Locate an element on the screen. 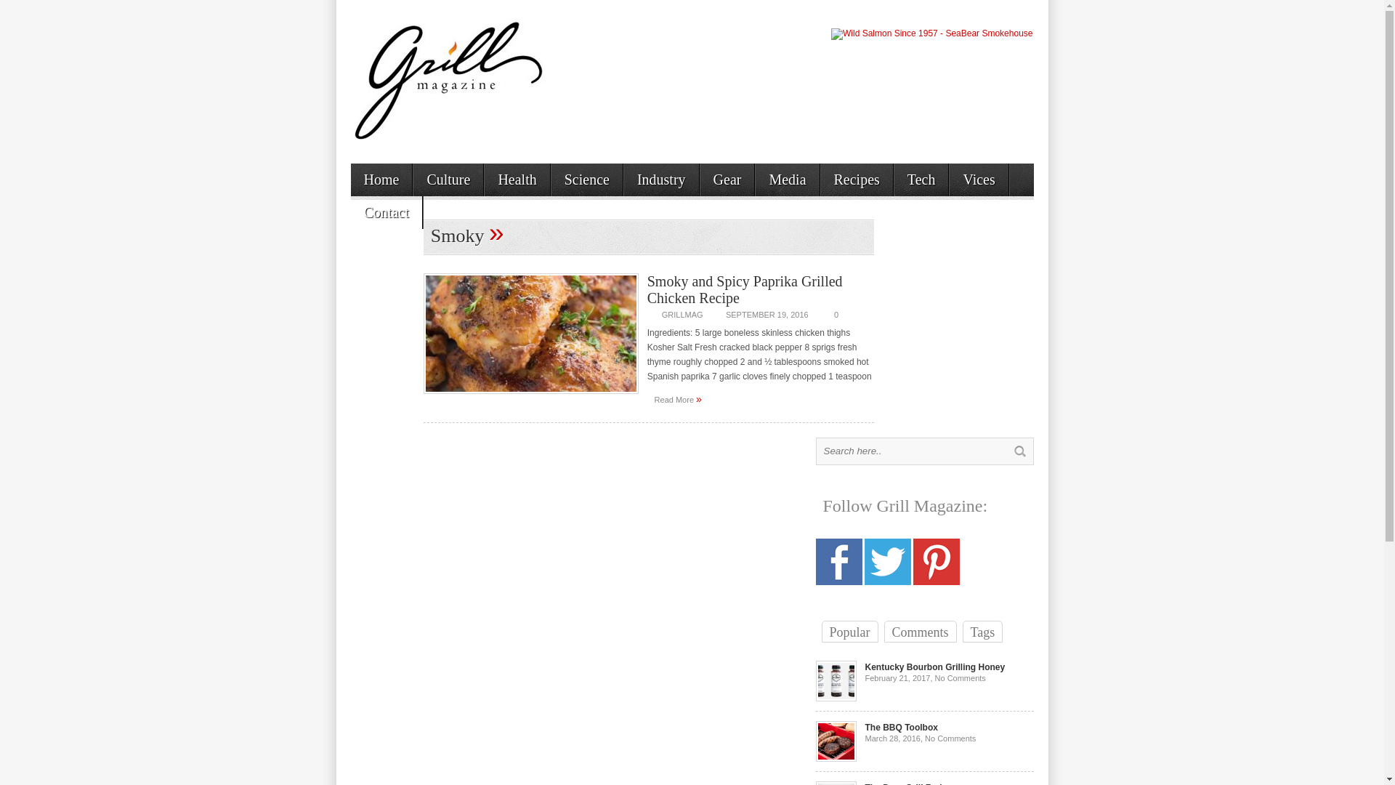  Smoky and Spicy Paprika Grilled Chicken Recipe is located at coordinates (744, 289).